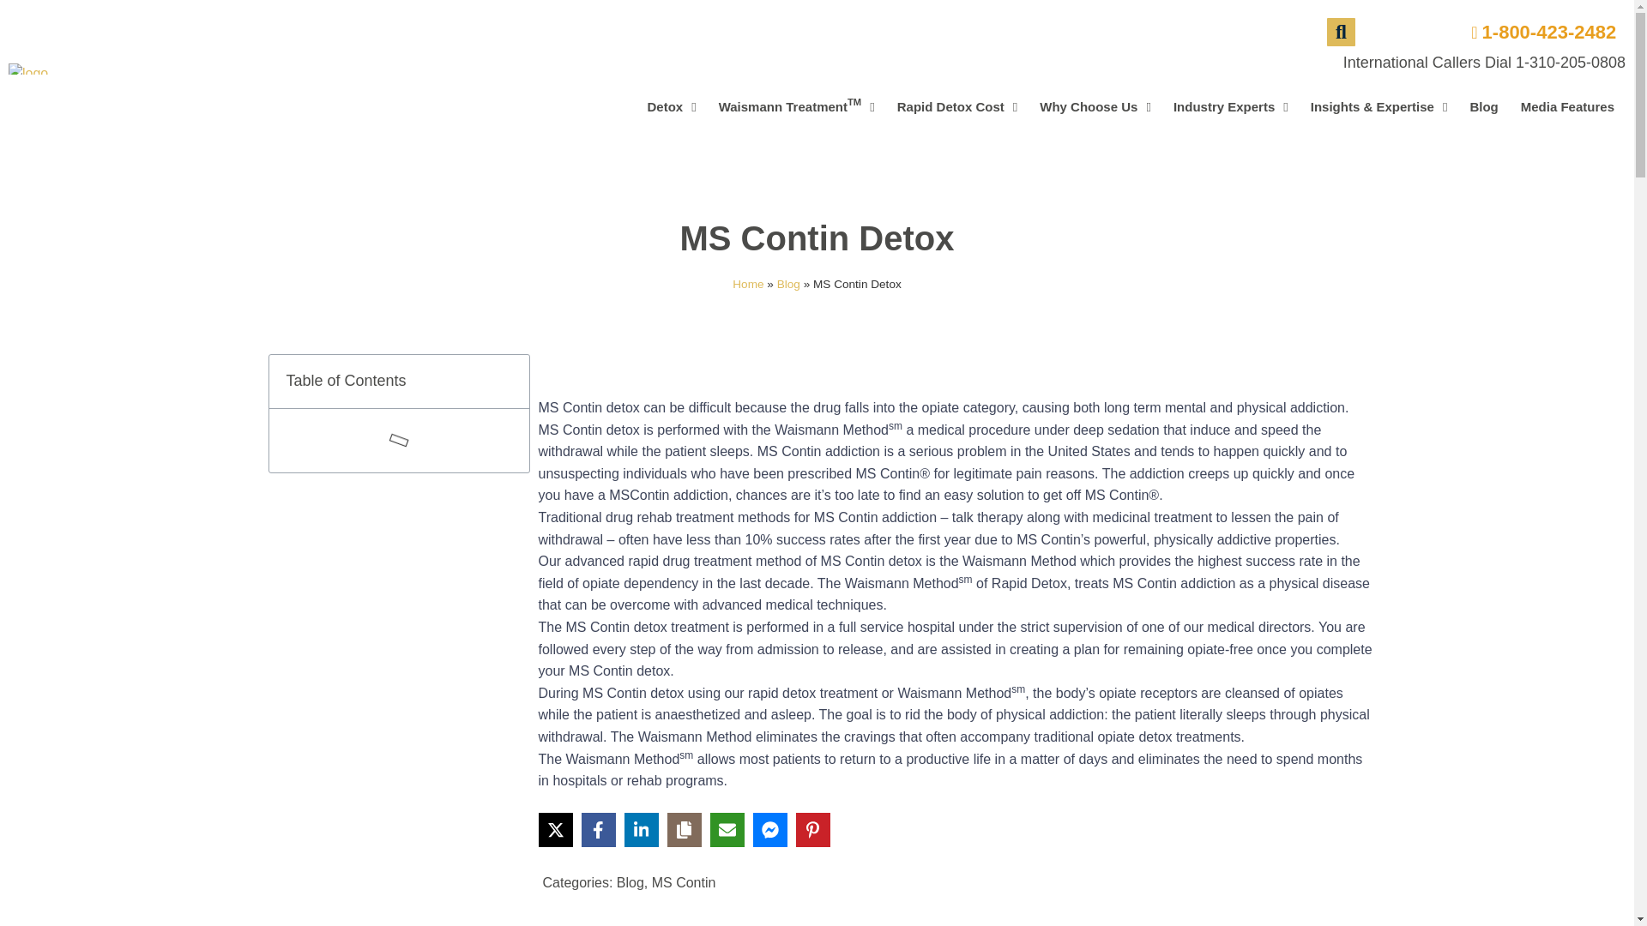 The width and height of the screenshot is (1647, 926). What do you see at coordinates (671, 106) in the screenshot?
I see `1-800-423-2482` at bounding box center [671, 106].